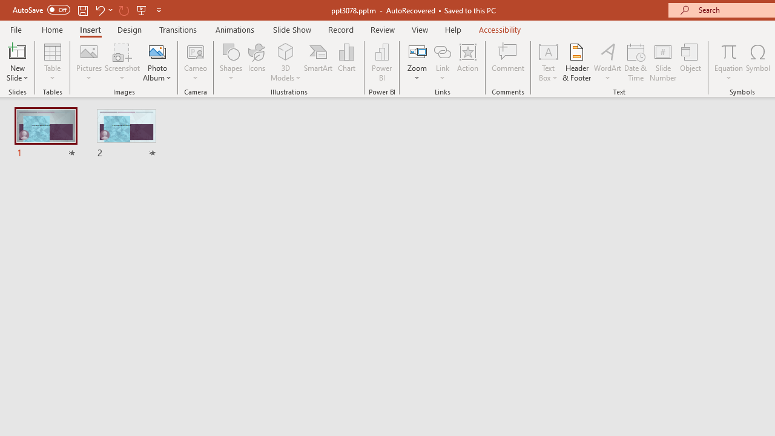 This screenshot has height=436, width=775. What do you see at coordinates (573, 195) in the screenshot?
I see `Tab actions` at bounding box center [573, 195].